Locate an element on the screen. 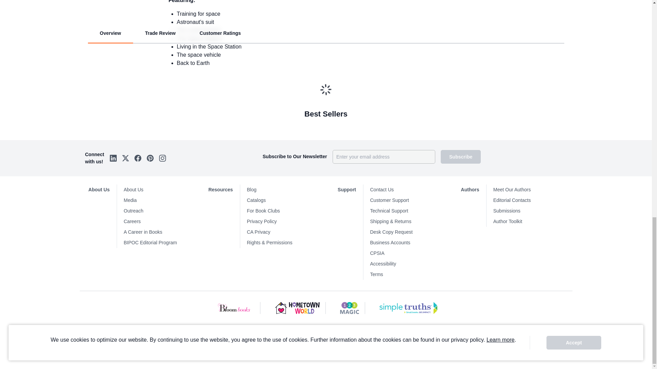 Image resolution: width=657 pixels, height=369 pixels. Author Toolkit is located at coordinates (532, 221).